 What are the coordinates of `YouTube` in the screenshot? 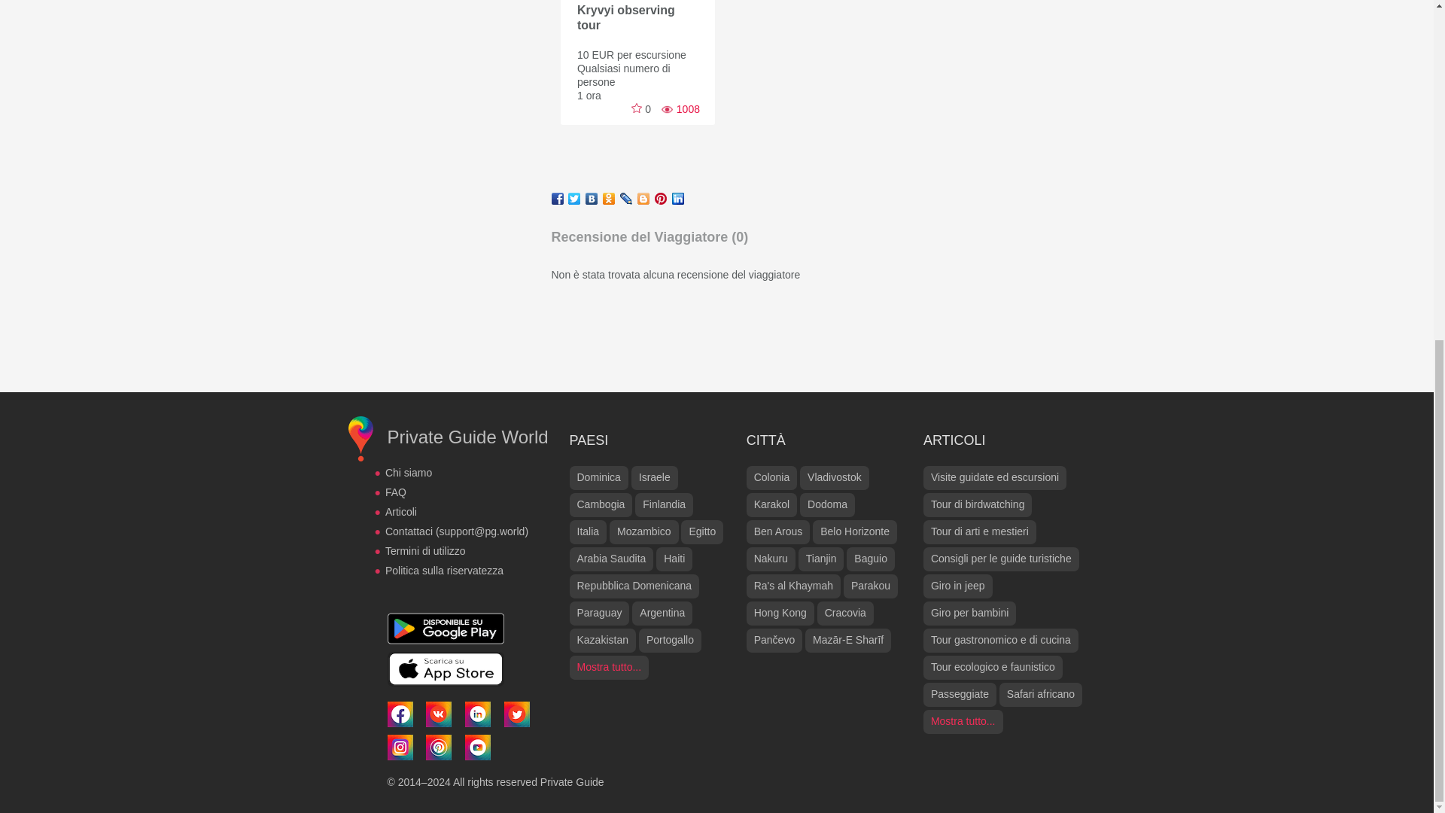 It's located at (478, 745).